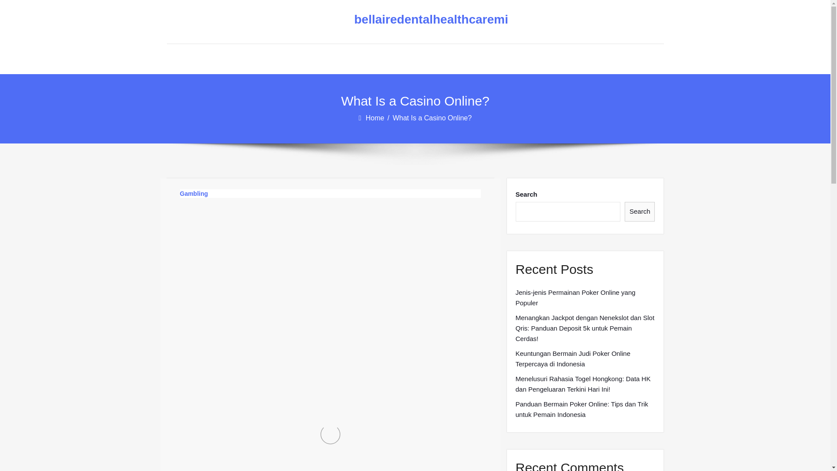 The height and width of the screenshot is (471, 837). Describe the element at coordinates (194, 194) in the screenshot. I see `Gambling` at that location.